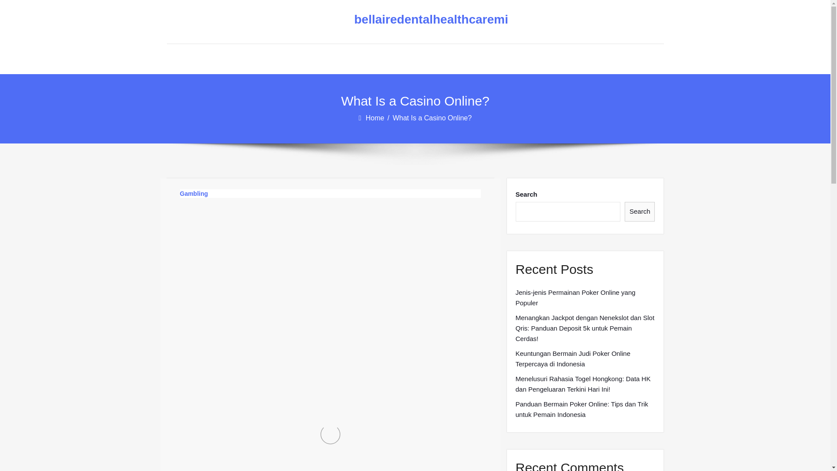 The height and width of the screenshot is (471, 837). Describe the element at coordinates (194, 194) in the screenshot. I see `Gambling` at that location.